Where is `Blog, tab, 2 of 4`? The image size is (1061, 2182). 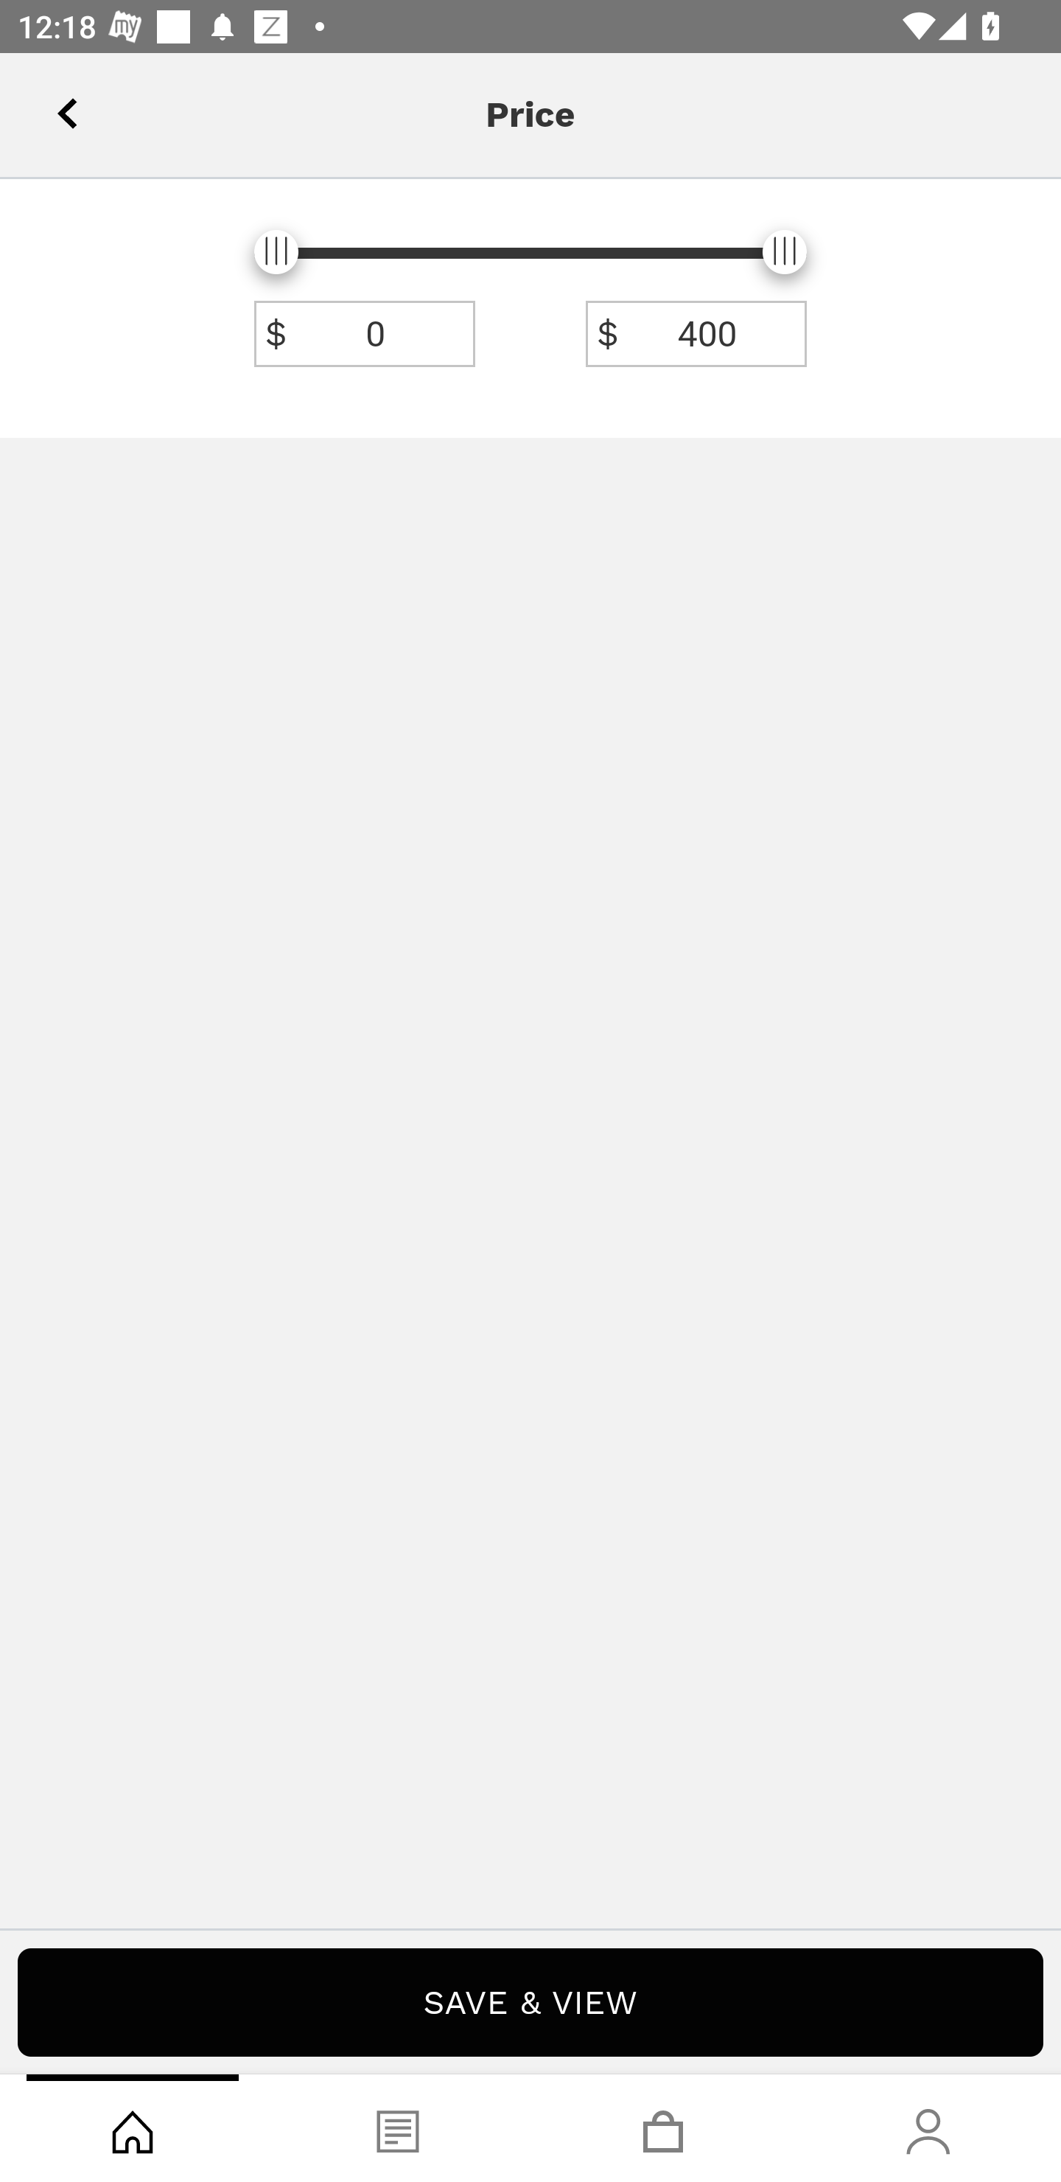 Blog, tab, 2 of 4 is located at coordinates (398, 2128).